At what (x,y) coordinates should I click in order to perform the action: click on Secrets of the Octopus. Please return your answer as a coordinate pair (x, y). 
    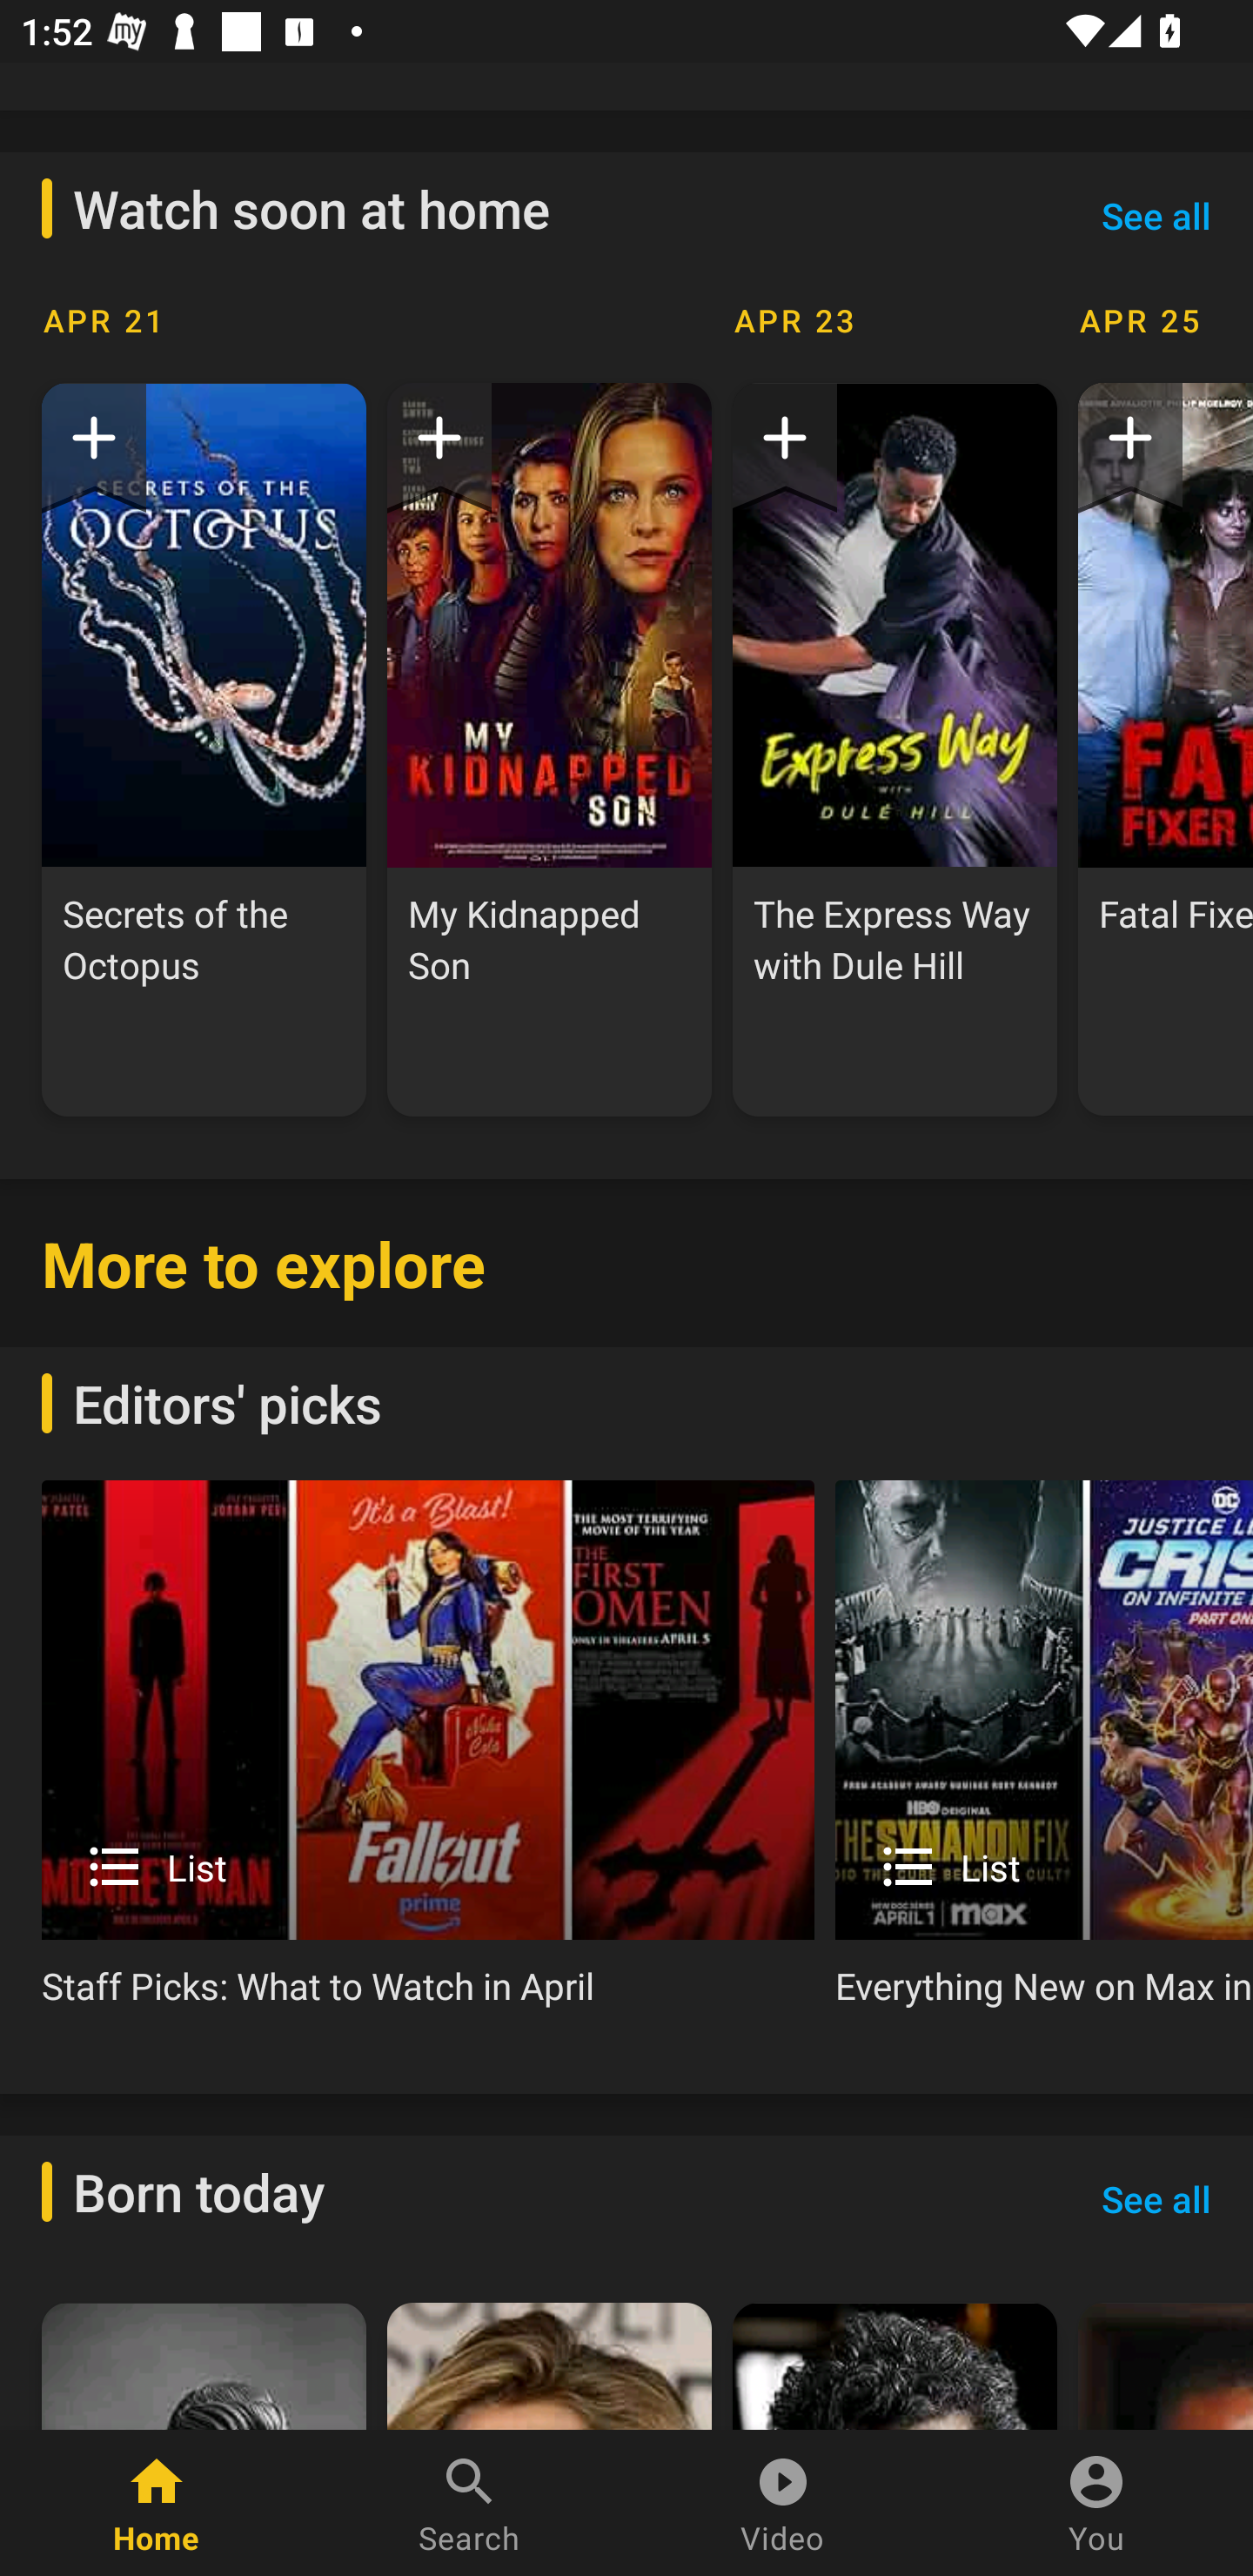
    Looking at the image, I should click on (204, 749).